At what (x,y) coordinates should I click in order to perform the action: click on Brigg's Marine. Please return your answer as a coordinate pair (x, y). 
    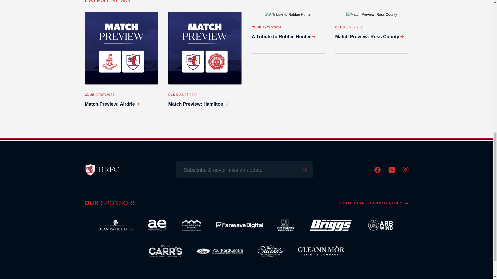
    Looking at the image, I should click on (330, 225).